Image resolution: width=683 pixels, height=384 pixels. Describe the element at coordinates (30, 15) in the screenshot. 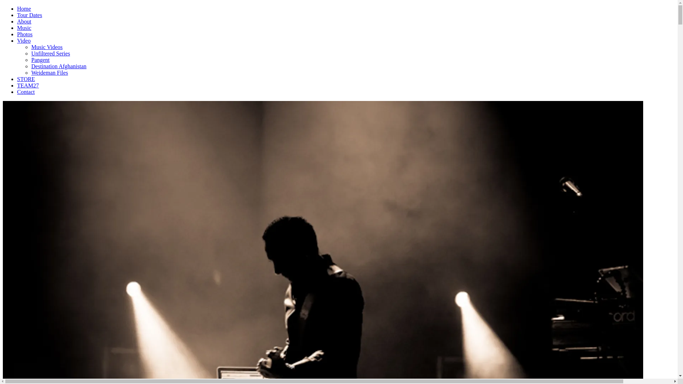

I see `Tour Dates` at that location.